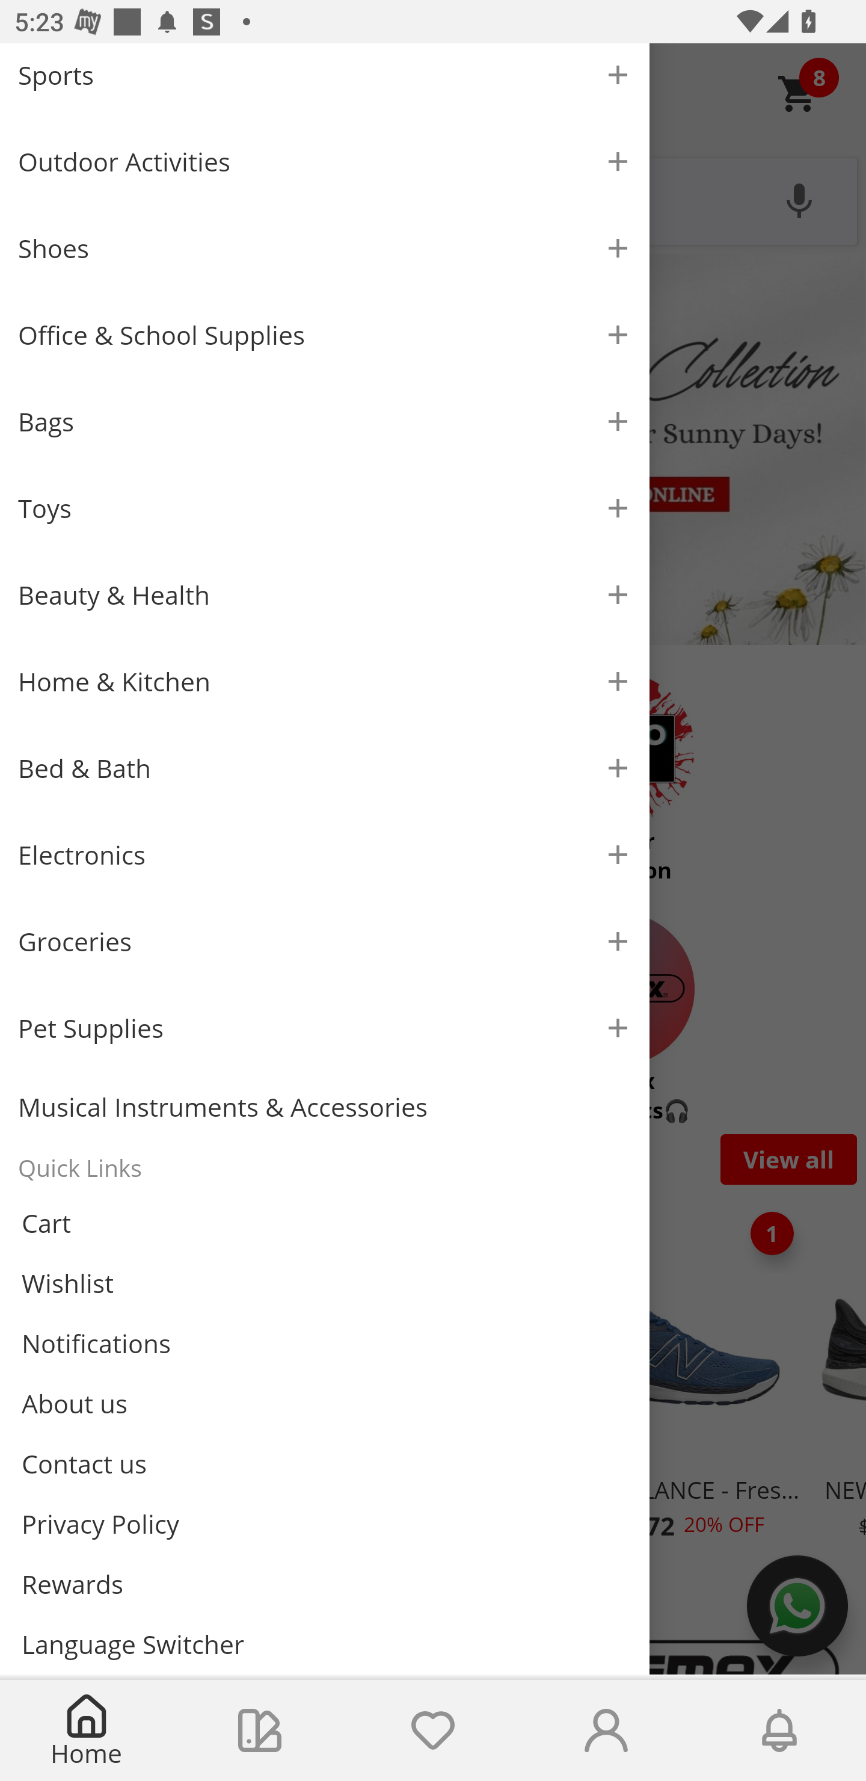 The height and width of the screenshot is (1781, 866). What do you see at coordinates (325, 681) in the screenshot?
I see `Home & Kitchen` at bounding box center [325, 681].